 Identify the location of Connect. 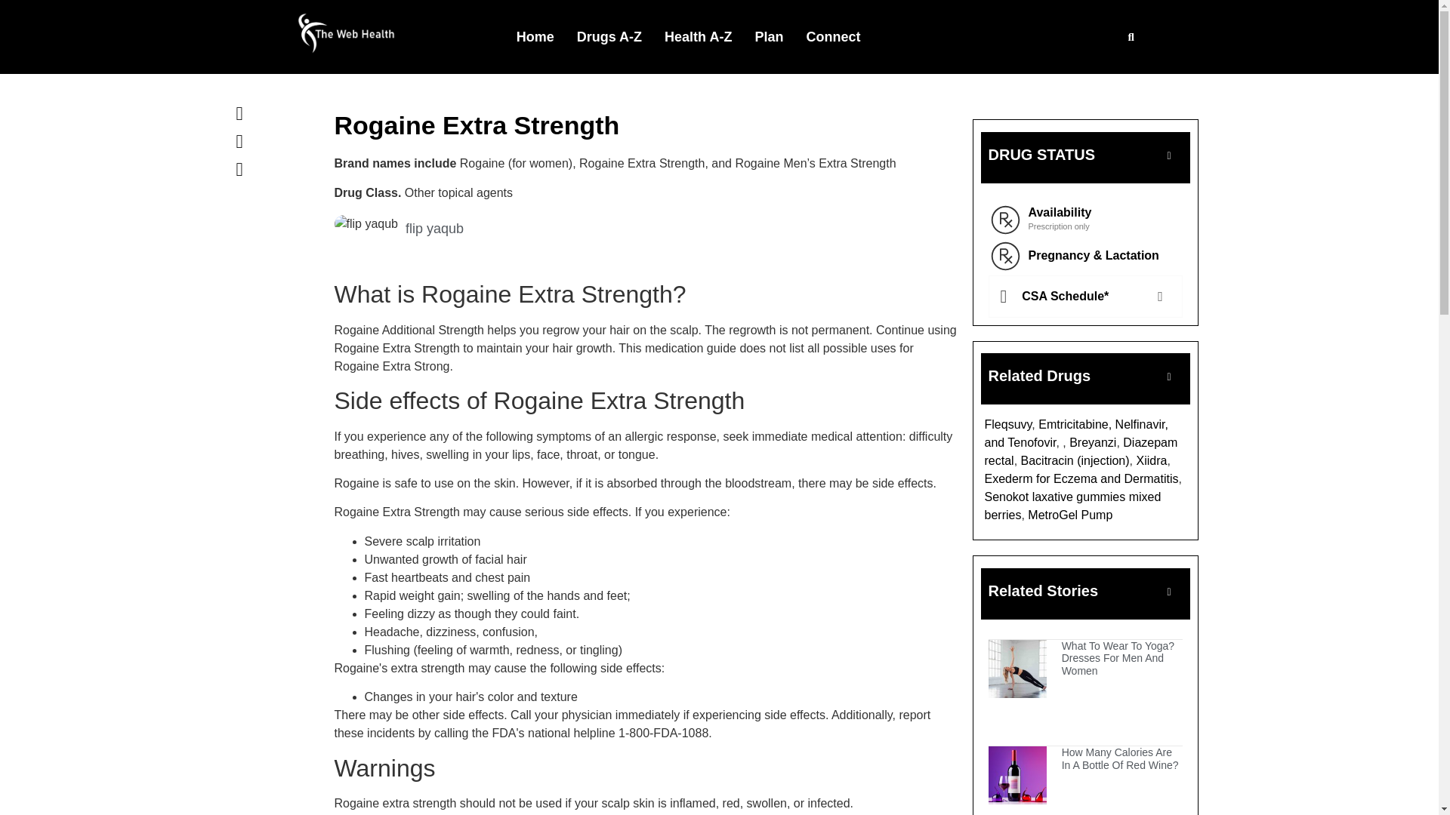
(832, 36).